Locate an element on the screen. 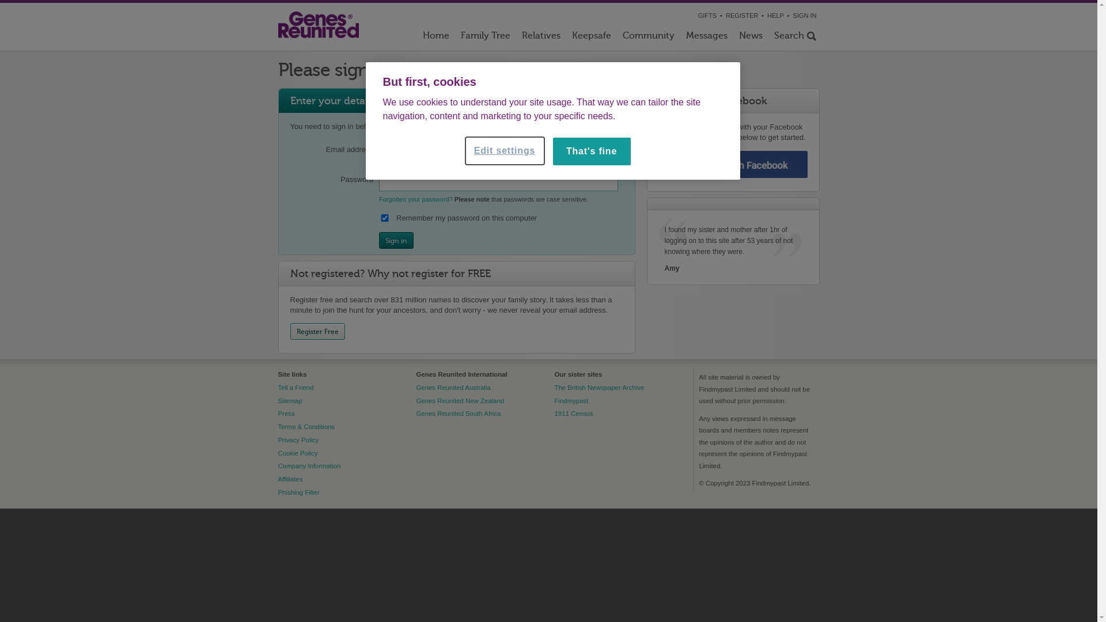 This screenshot has height=622, width=1106. Home is located at coordinates (436, 38).